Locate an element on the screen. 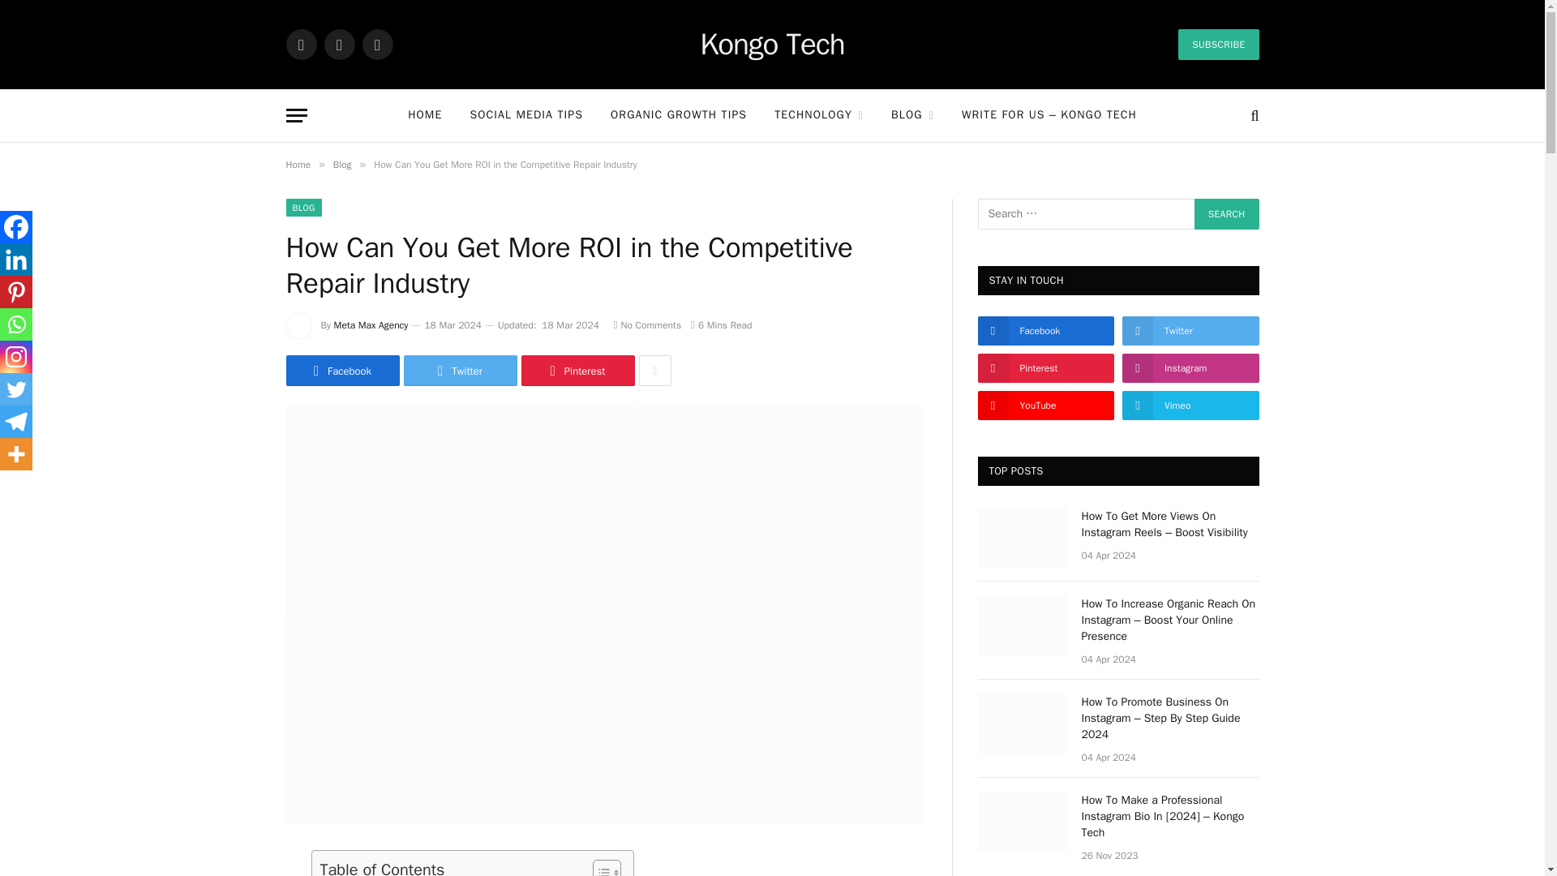  Instagram is located at coordinates (376, 44).